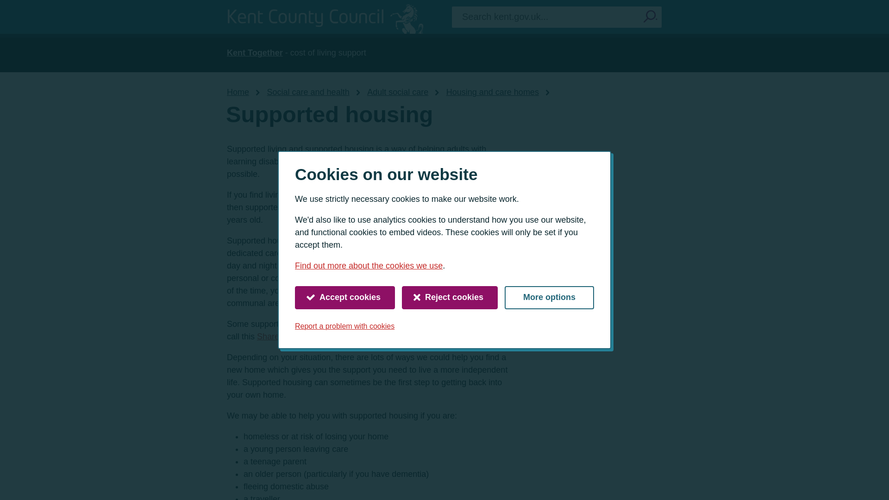  Describe the element at coordinates (492, 92) in the screenshot. I see `Housing and care homes` at that location.